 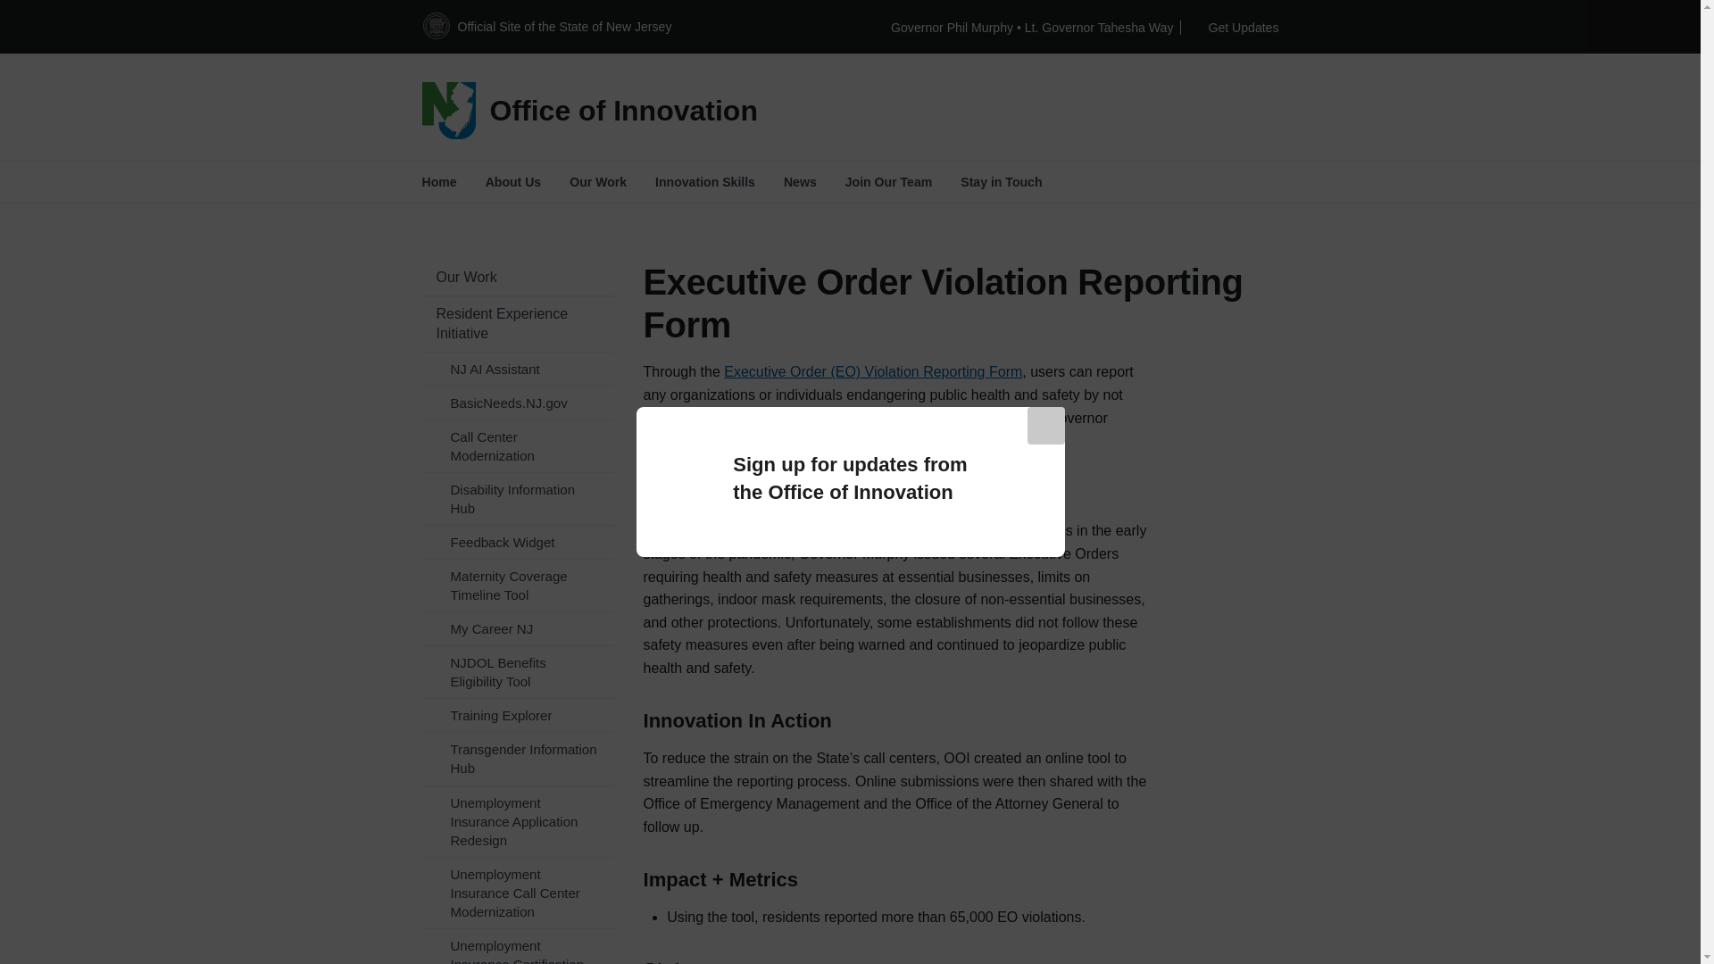 I want to click on Home, so click(x=636, y=110).